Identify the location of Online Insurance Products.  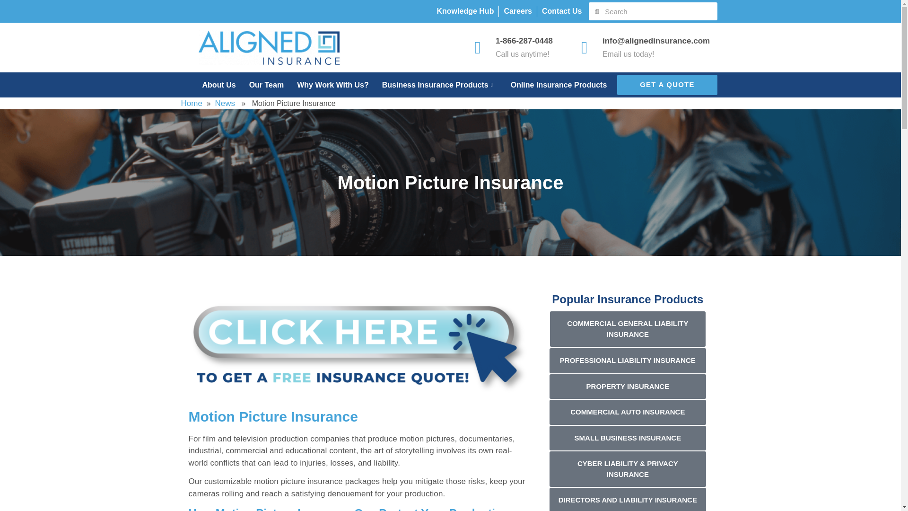
(552, 85).